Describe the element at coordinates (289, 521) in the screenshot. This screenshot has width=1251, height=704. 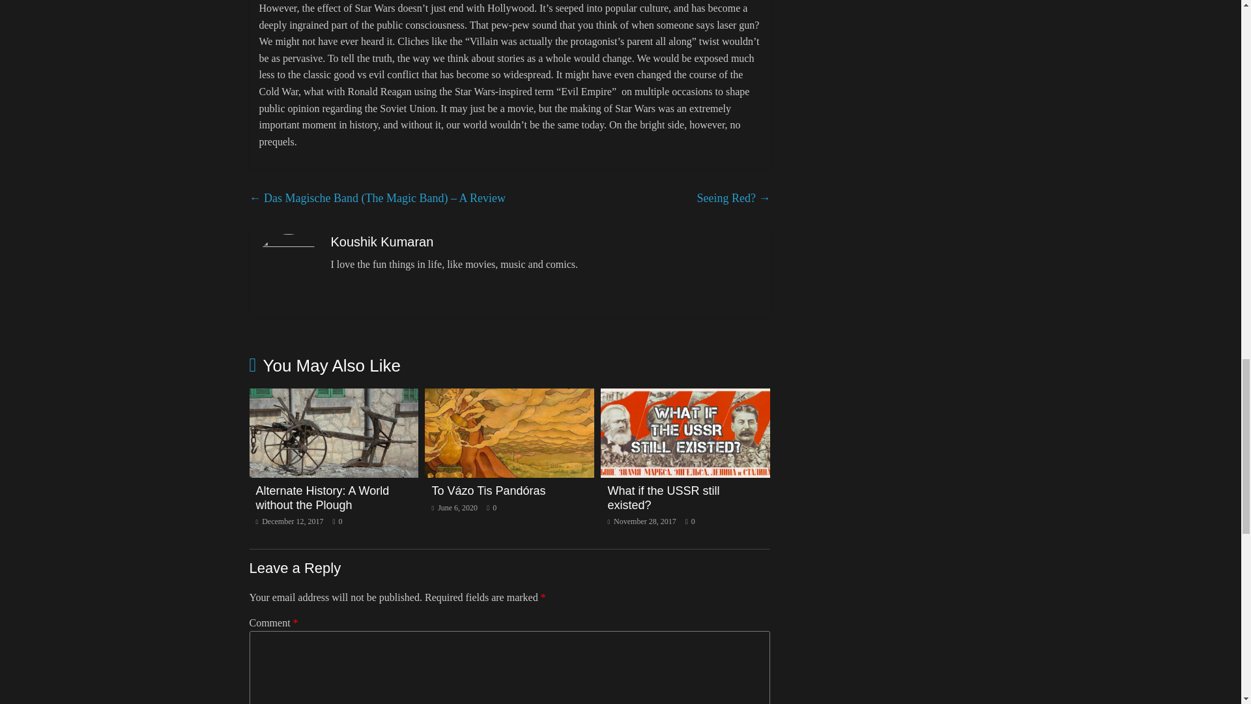
I see `7:29 pm` at that location.